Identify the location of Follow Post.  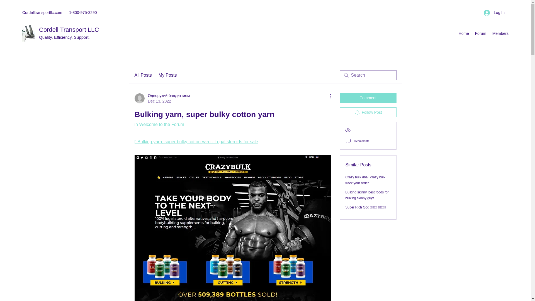
(368, 112).